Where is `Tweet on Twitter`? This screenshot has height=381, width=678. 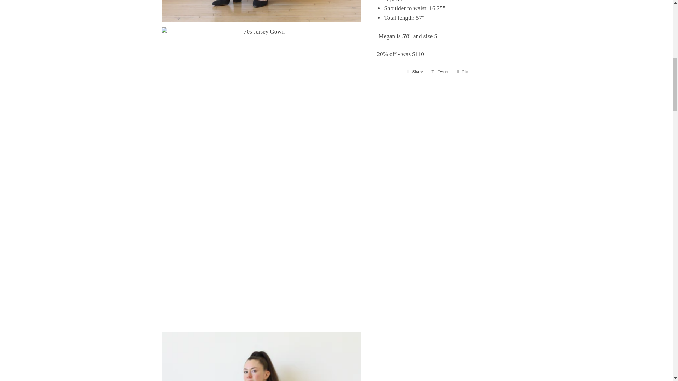
Tweet on Twitter is located at coordinates (440, 71).